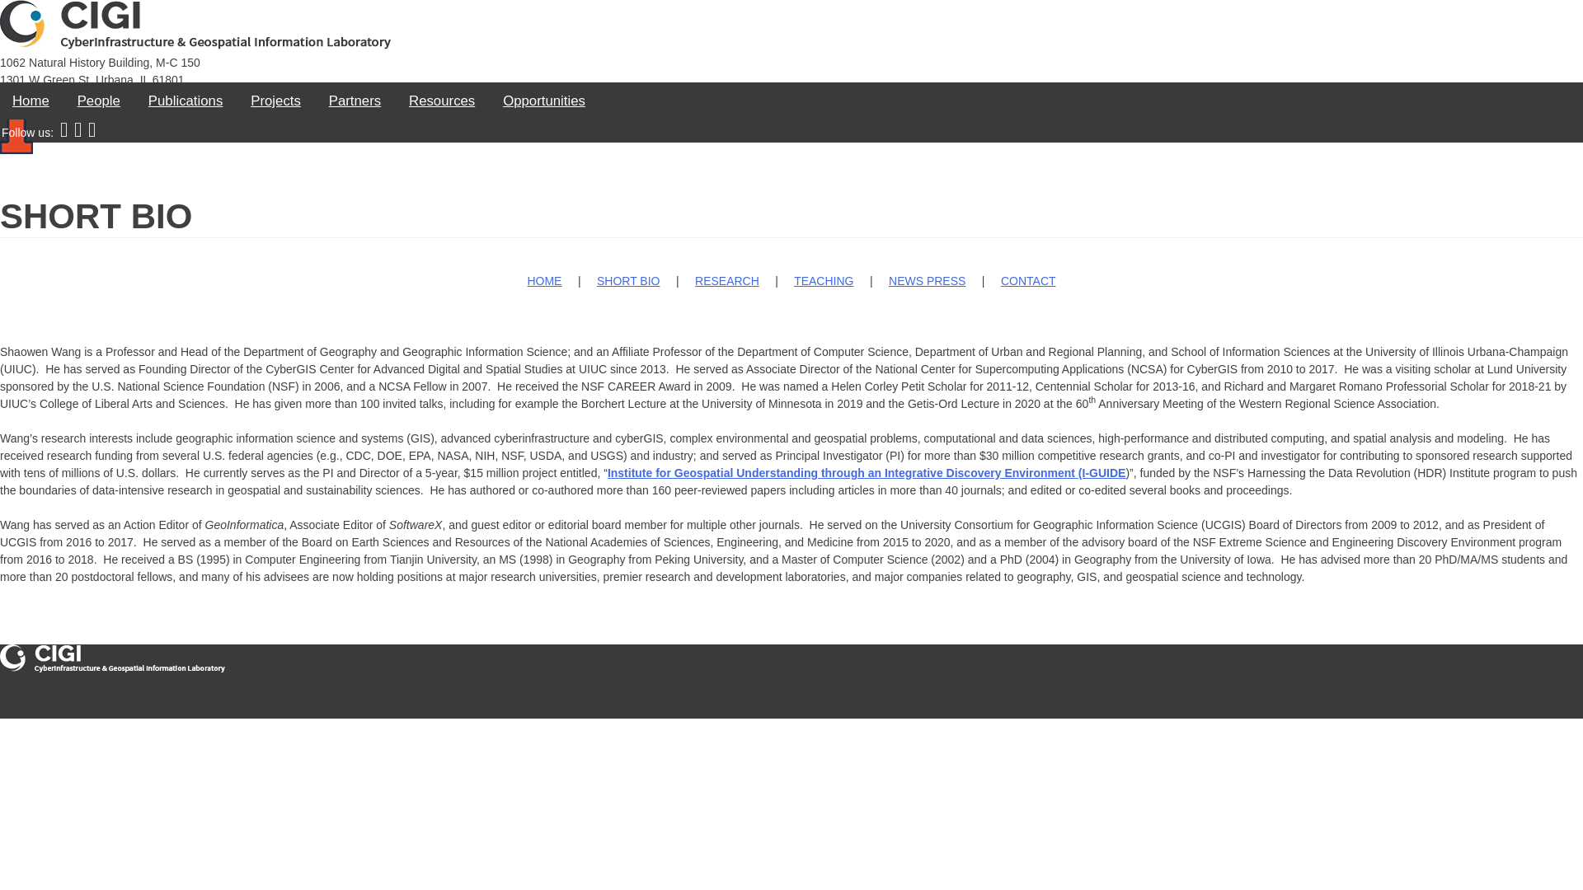 Image resolution: width=1583 pixels, height=890 pixels. What do you see at coordinates (99, 101) in the screenshot?
I see `People` at bounding box center [99, 101].